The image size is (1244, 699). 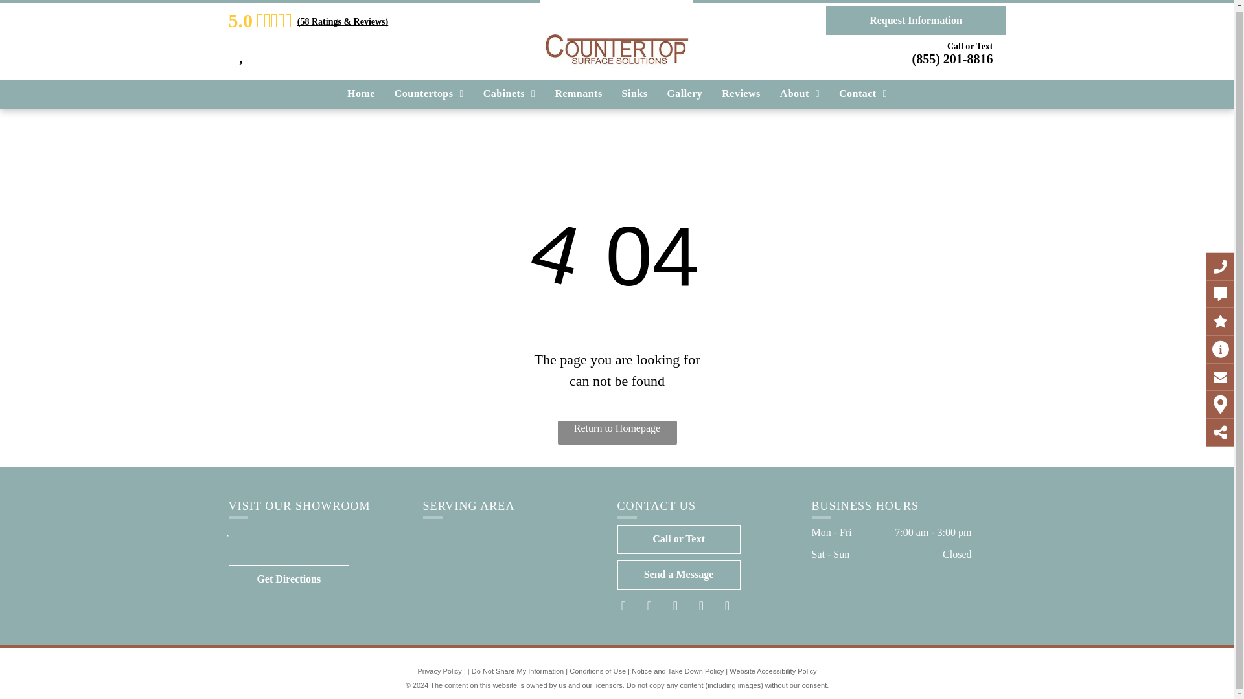 What do you see at coordinates (429, 92) in the screenshot?
I see `Countertops` at bounding box center [429, 92].